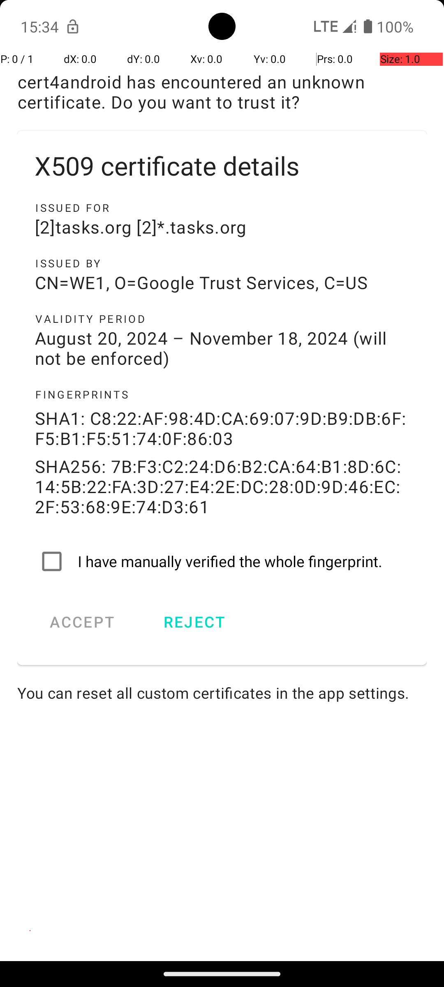  Describe the element at coordinates (222, 561) in the screenshot. I see `I have manually verified the whole fingerprint.` at that location.